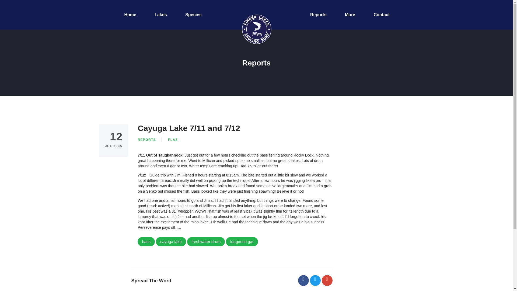 The height and width of the screenshot is (291, 517). What do you see at coordinates (146, 140) in the screenshot?
I see `REPORTS` at bounding box center [146, 140].